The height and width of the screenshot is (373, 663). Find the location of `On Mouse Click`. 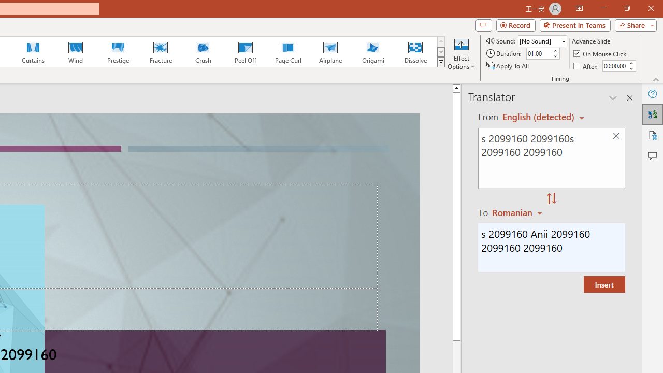

On Mouse Click is located at coordinates (601, 54).